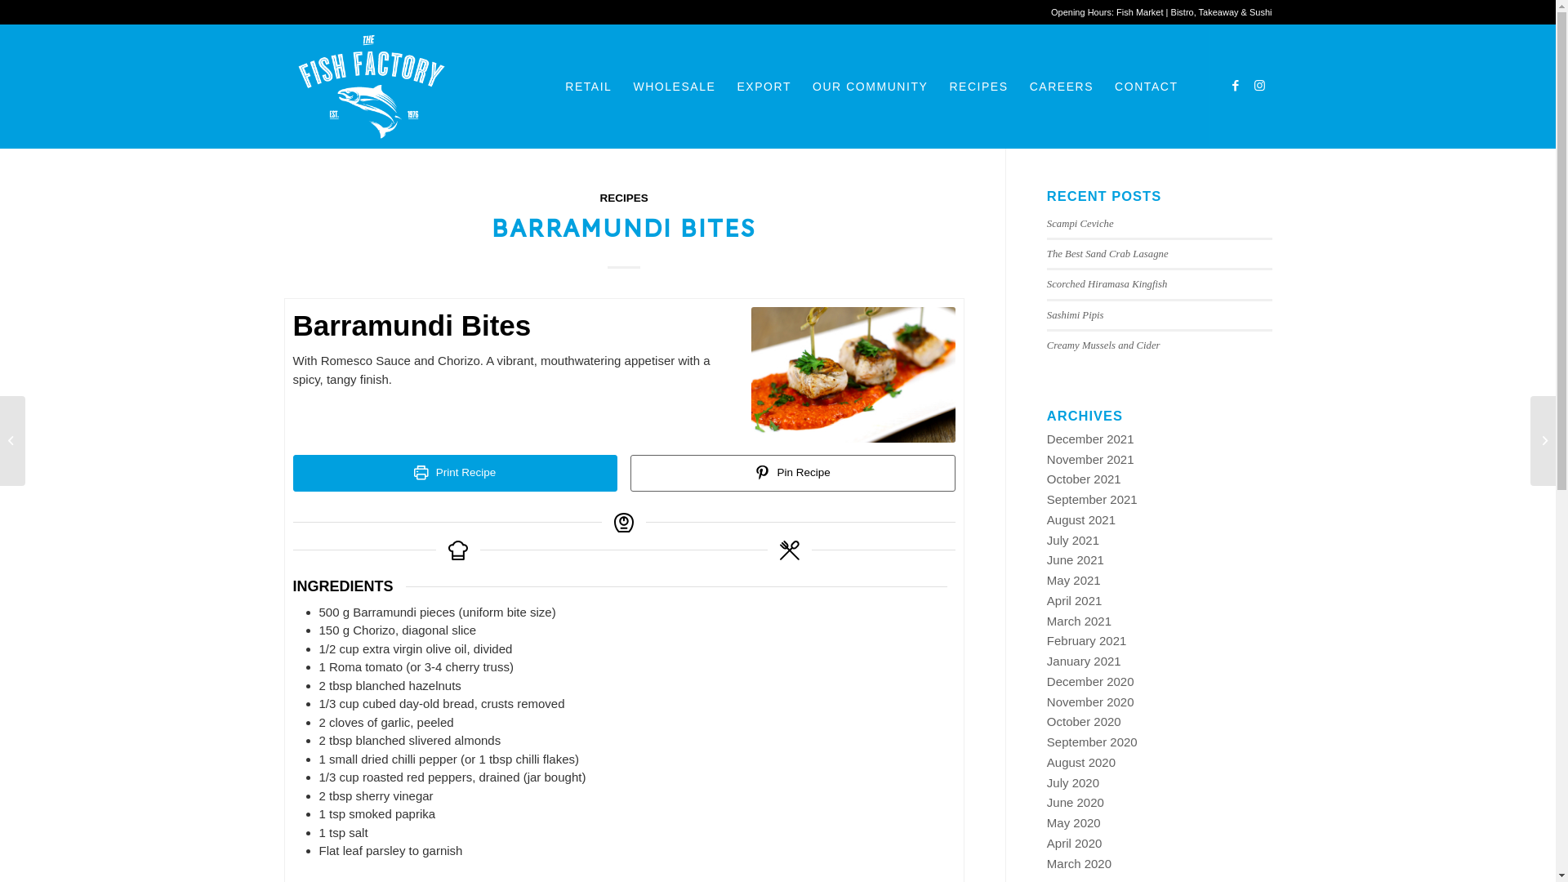 The width and height of the screenshot is (1568, 882). What do you see at coordinates (1091, 439) in the screenshot?
I see `December 2021` at bounding box center [1091, 439].